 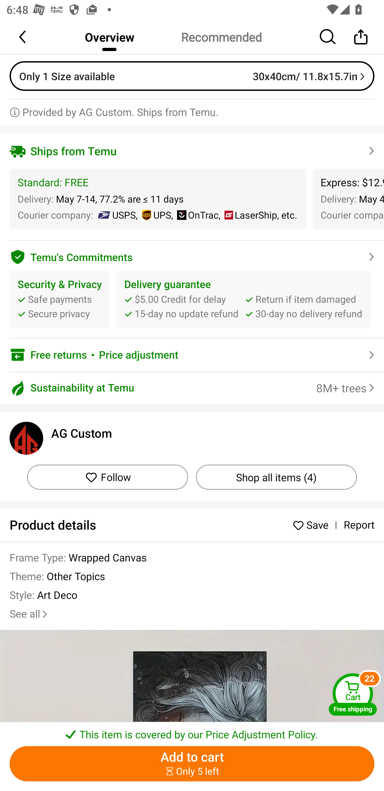 I want to click on AG Custom   Follow Shop all items (4), so click(x=192, y=455).